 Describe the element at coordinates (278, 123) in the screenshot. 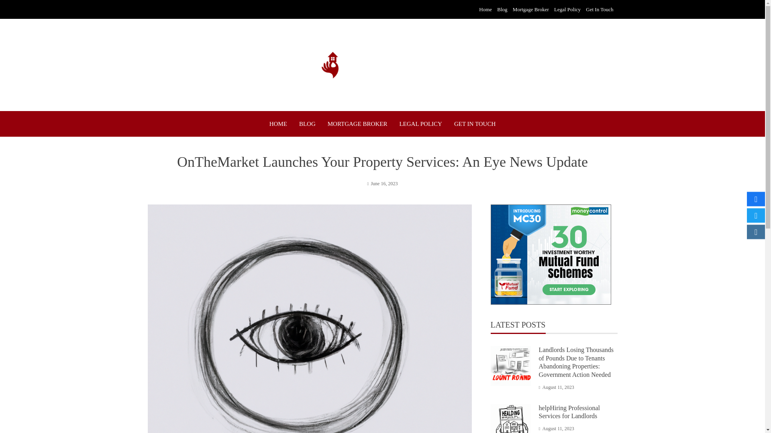

I see `HOME` at that location.